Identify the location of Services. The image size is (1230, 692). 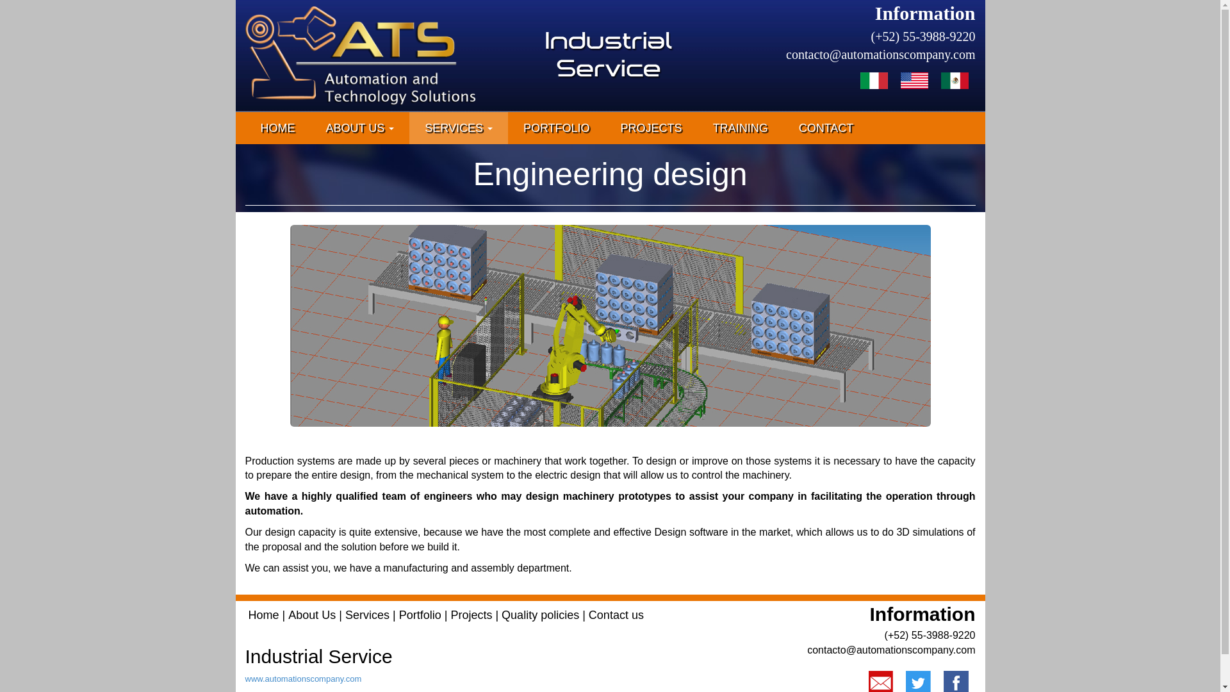
(368, 616).